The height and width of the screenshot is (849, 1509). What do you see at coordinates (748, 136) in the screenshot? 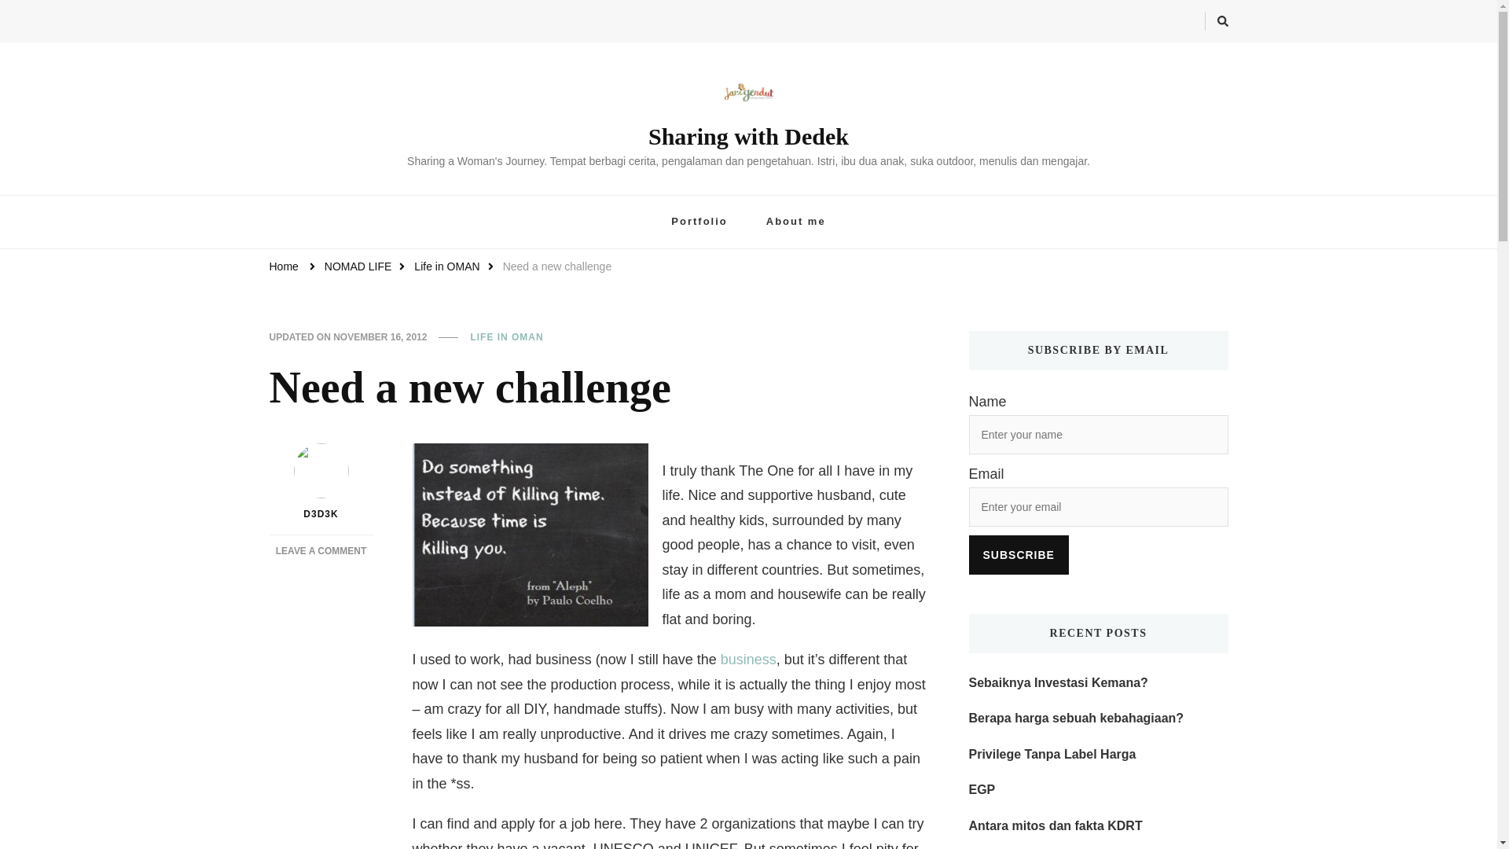
I see `Sharing with Dedek` at bounding box center [748, 136].